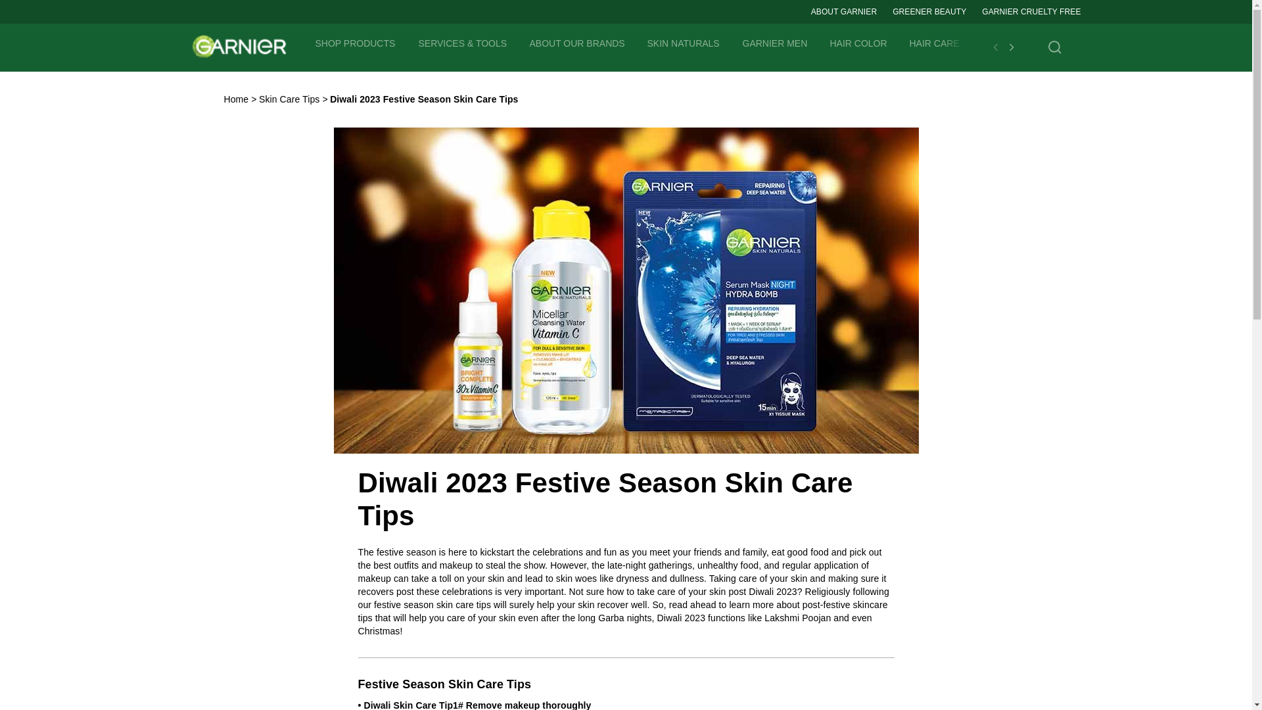 The width and height of the screenshot is (1262, 710). Describe the element at coordinates (577, 42) in the screenshot. I see `ABOUT OUR BRANDS` at that location.